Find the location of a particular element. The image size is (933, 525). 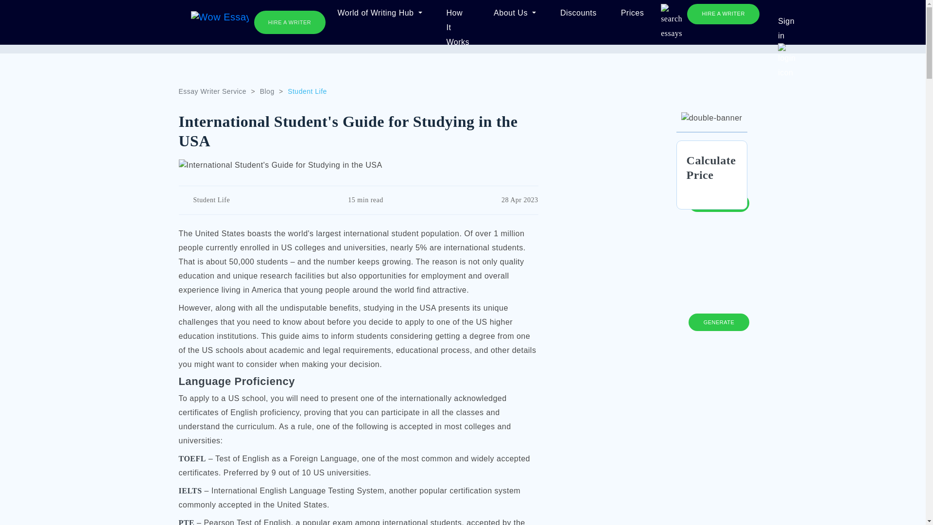

How It Works is located at coordinates (458, 14).